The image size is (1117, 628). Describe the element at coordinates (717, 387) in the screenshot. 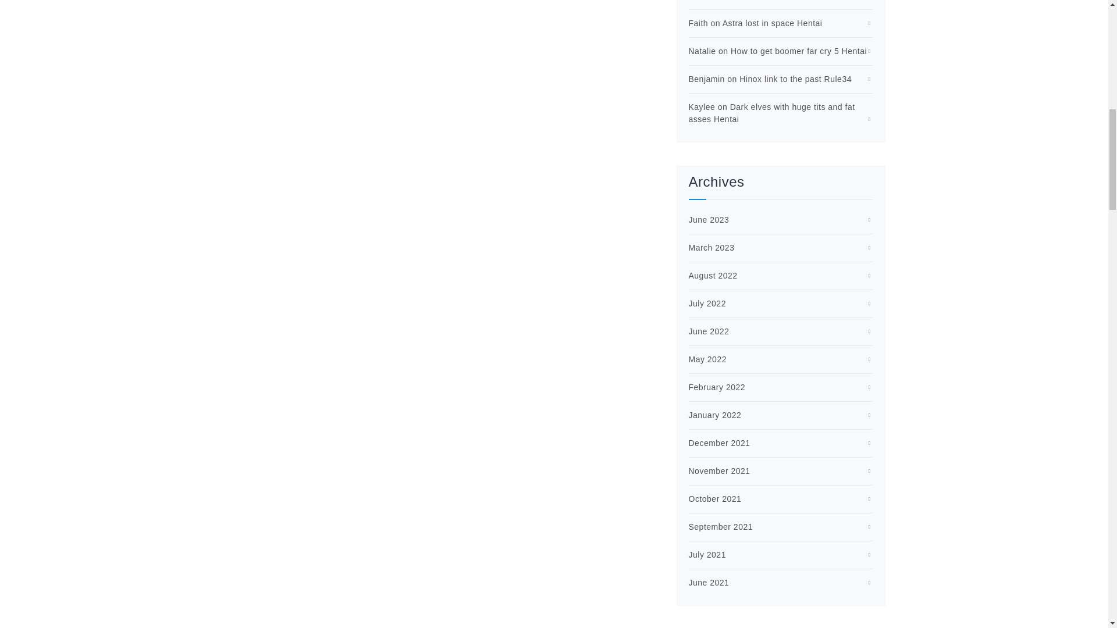

I see `February 2022` at that location.